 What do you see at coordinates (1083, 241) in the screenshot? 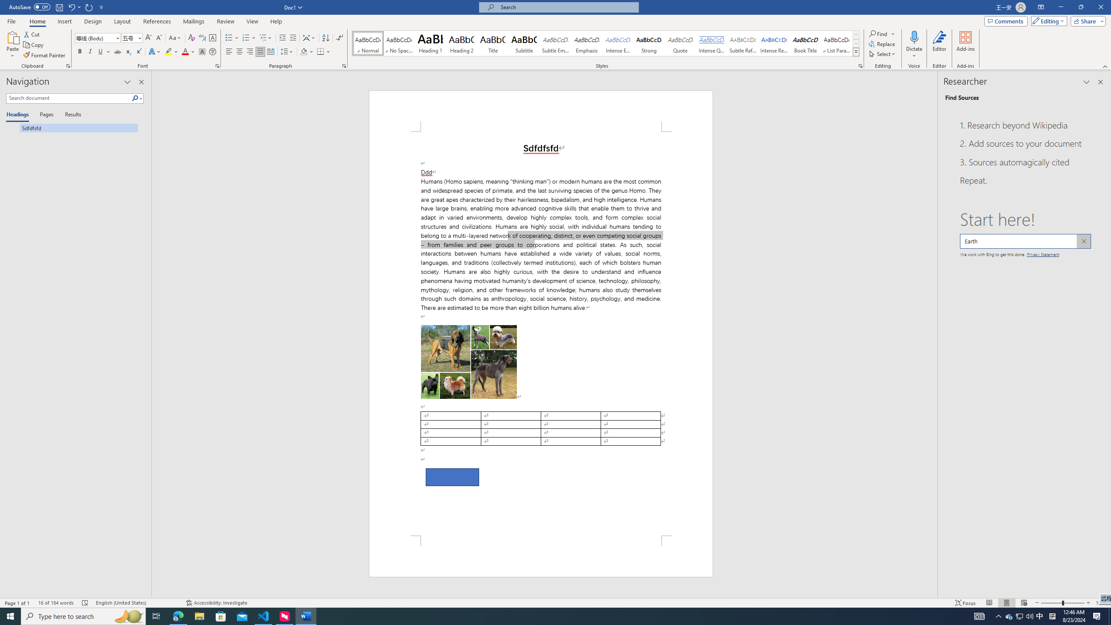
I see `Cancel` at bounding box center [1083, 241].